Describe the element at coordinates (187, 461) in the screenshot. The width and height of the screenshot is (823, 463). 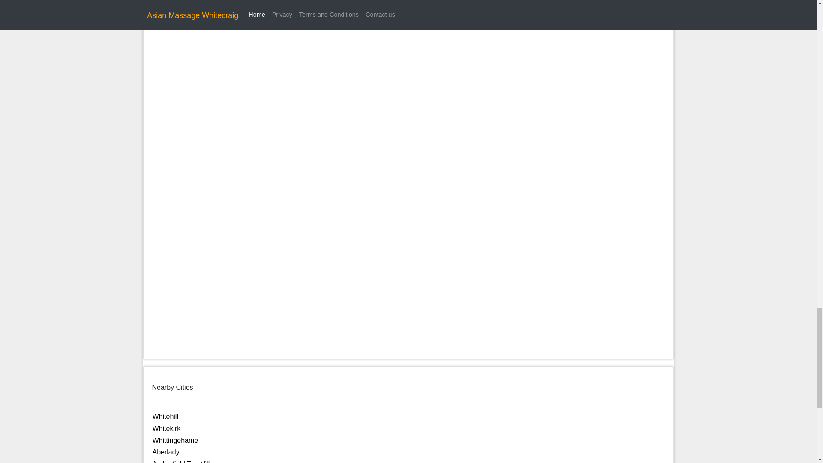
I see `Archerfield The Village` at that location.